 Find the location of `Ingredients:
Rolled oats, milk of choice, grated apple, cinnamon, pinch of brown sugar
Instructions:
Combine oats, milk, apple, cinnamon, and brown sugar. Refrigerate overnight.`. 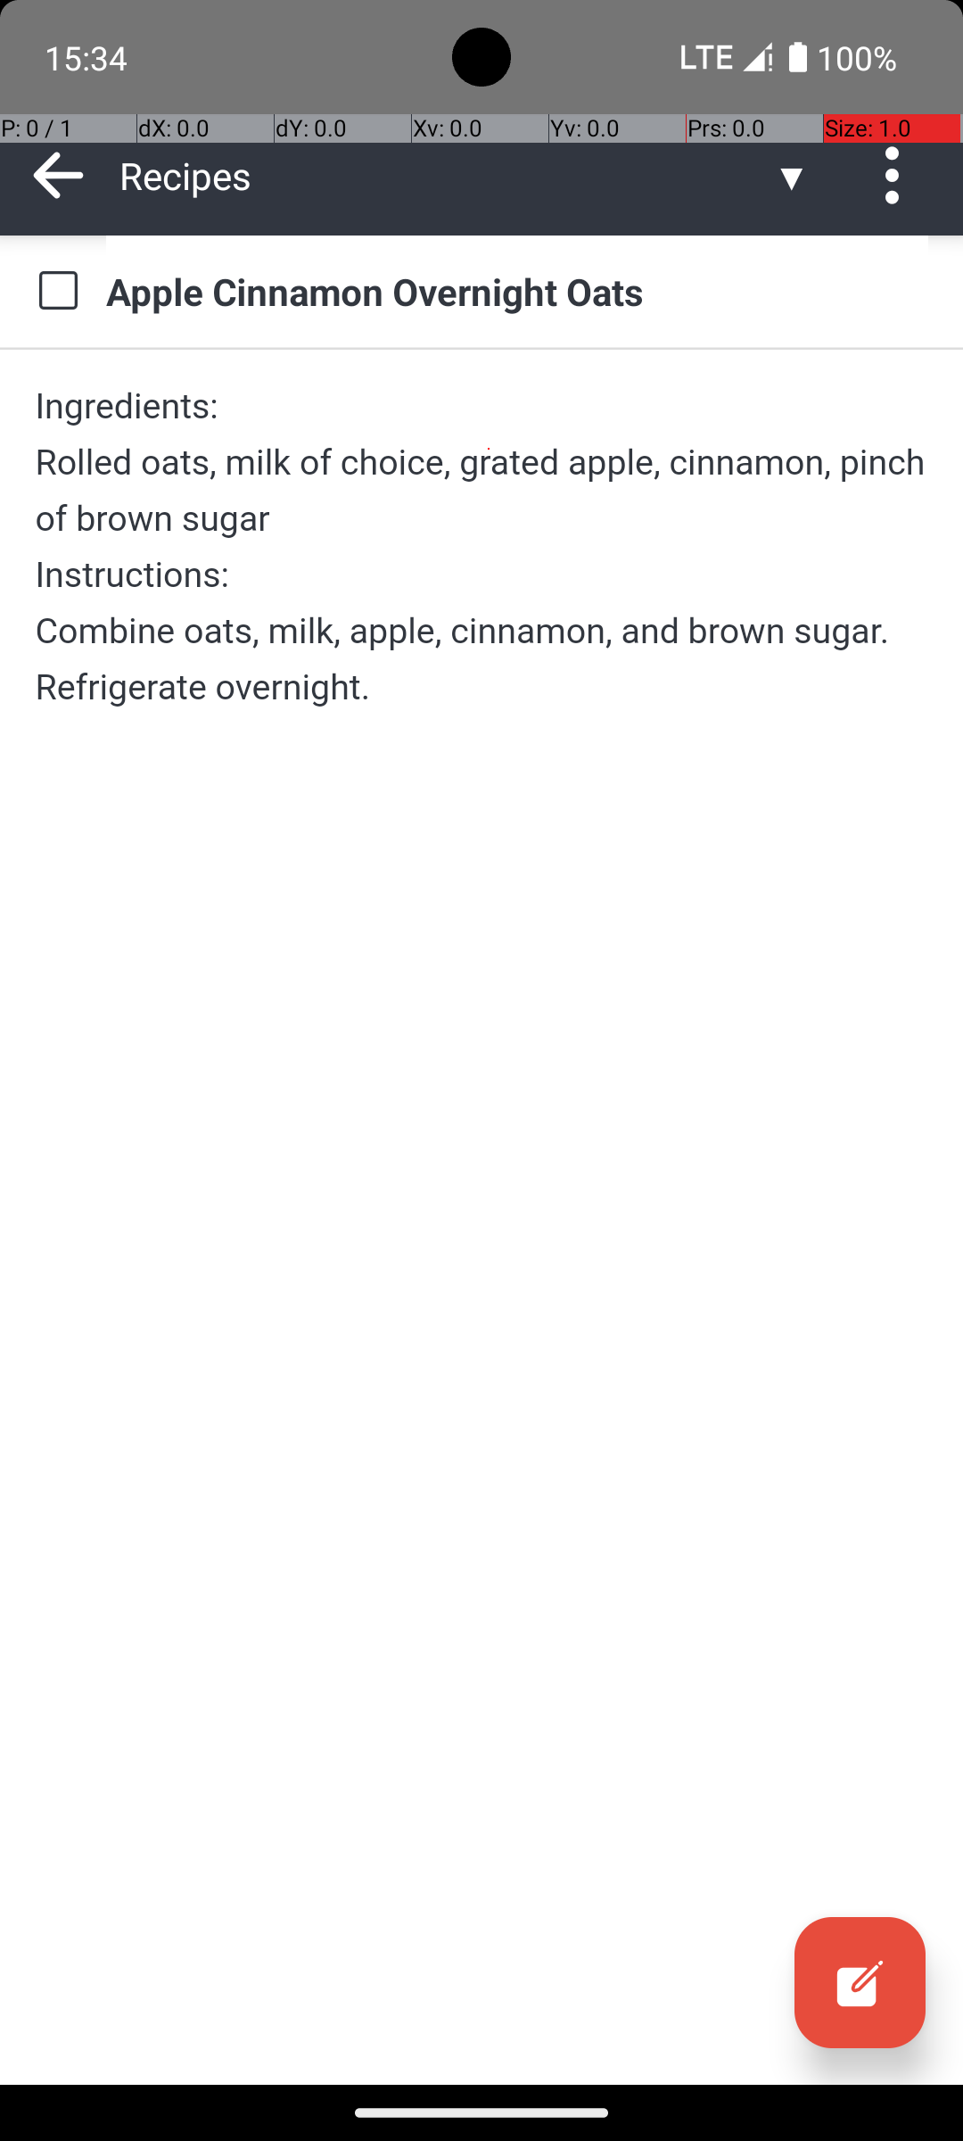

Ingredients:
Rolled oats, milk of choice, grated apple, cinnamon, pinch of brown sugar
Instructions:
Combine oats, milk, apple, cinnamon, and brown sugar. Refrigerate overnight. is located at coordinates (481, 546).